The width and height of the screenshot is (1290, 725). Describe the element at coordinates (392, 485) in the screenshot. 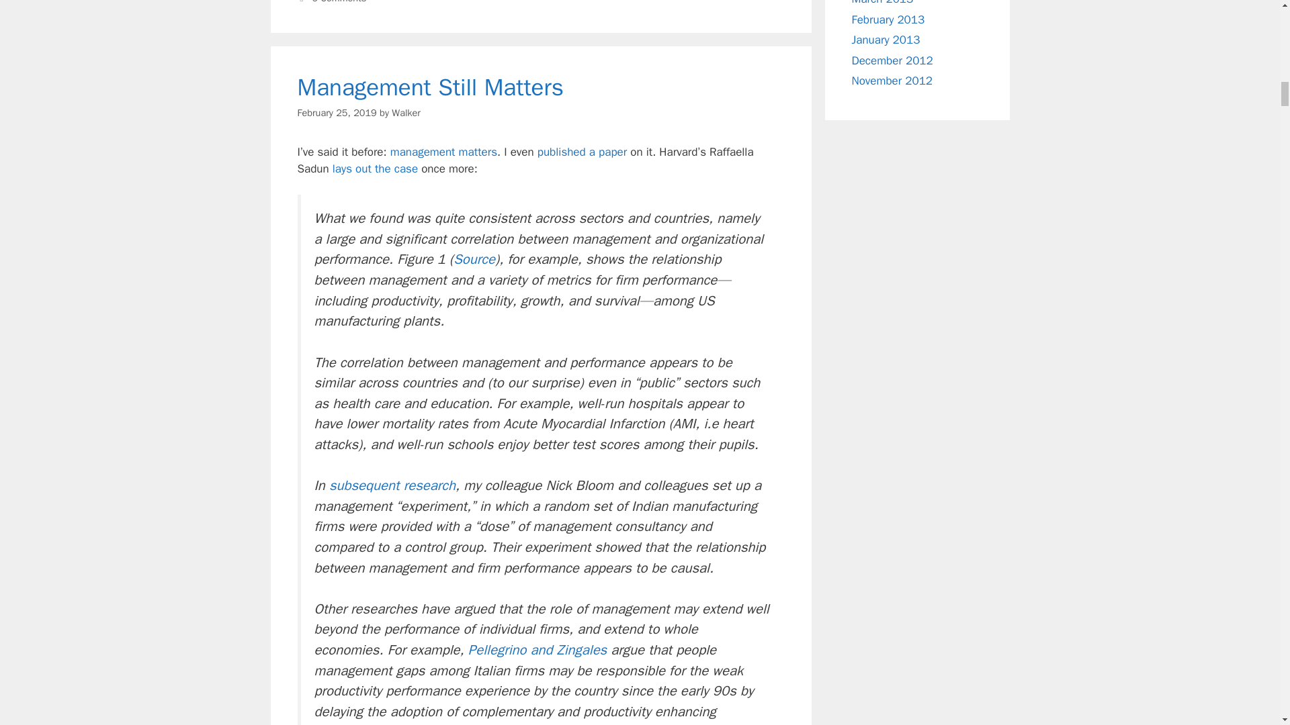

I see `subsequent research` at that location.